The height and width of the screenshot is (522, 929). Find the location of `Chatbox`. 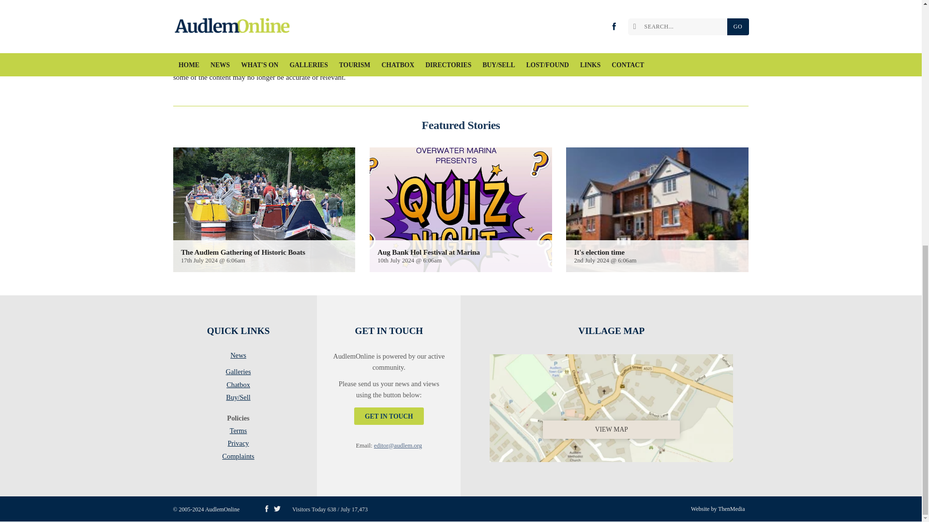

Chatbox is located at coordinates (238, 387).